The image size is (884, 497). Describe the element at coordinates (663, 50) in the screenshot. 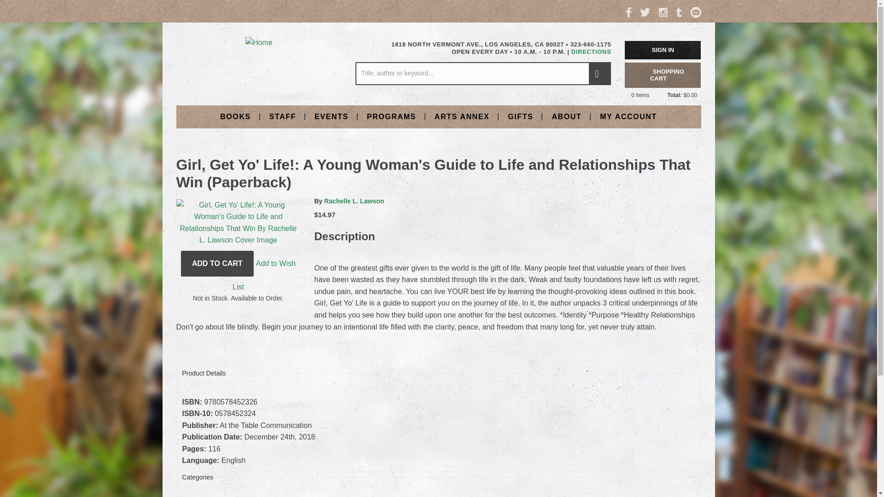

I see `SIGN IN` at that location.